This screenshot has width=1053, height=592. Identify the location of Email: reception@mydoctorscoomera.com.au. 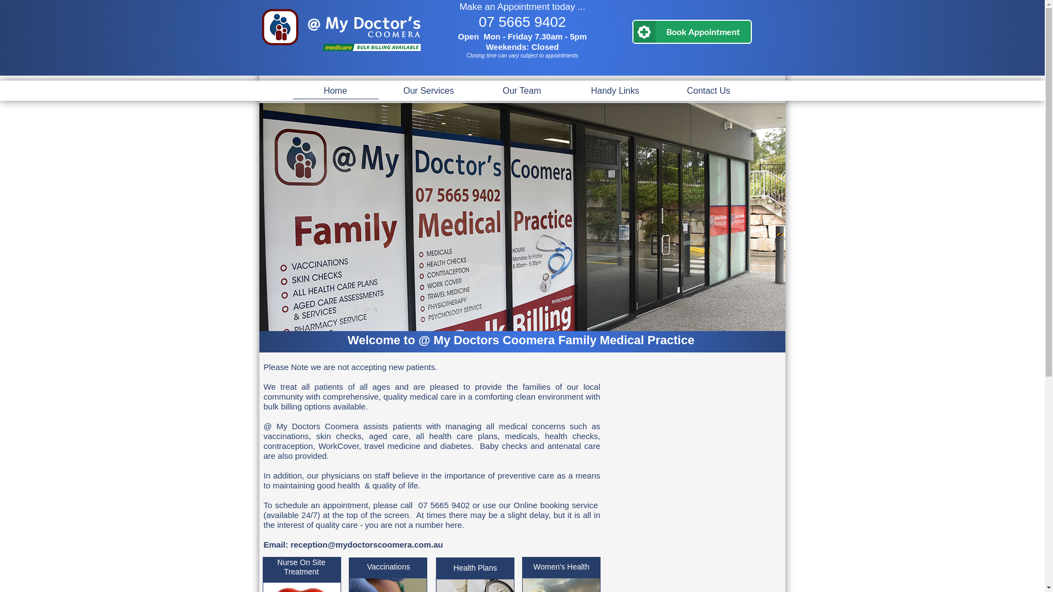
(353, 545).